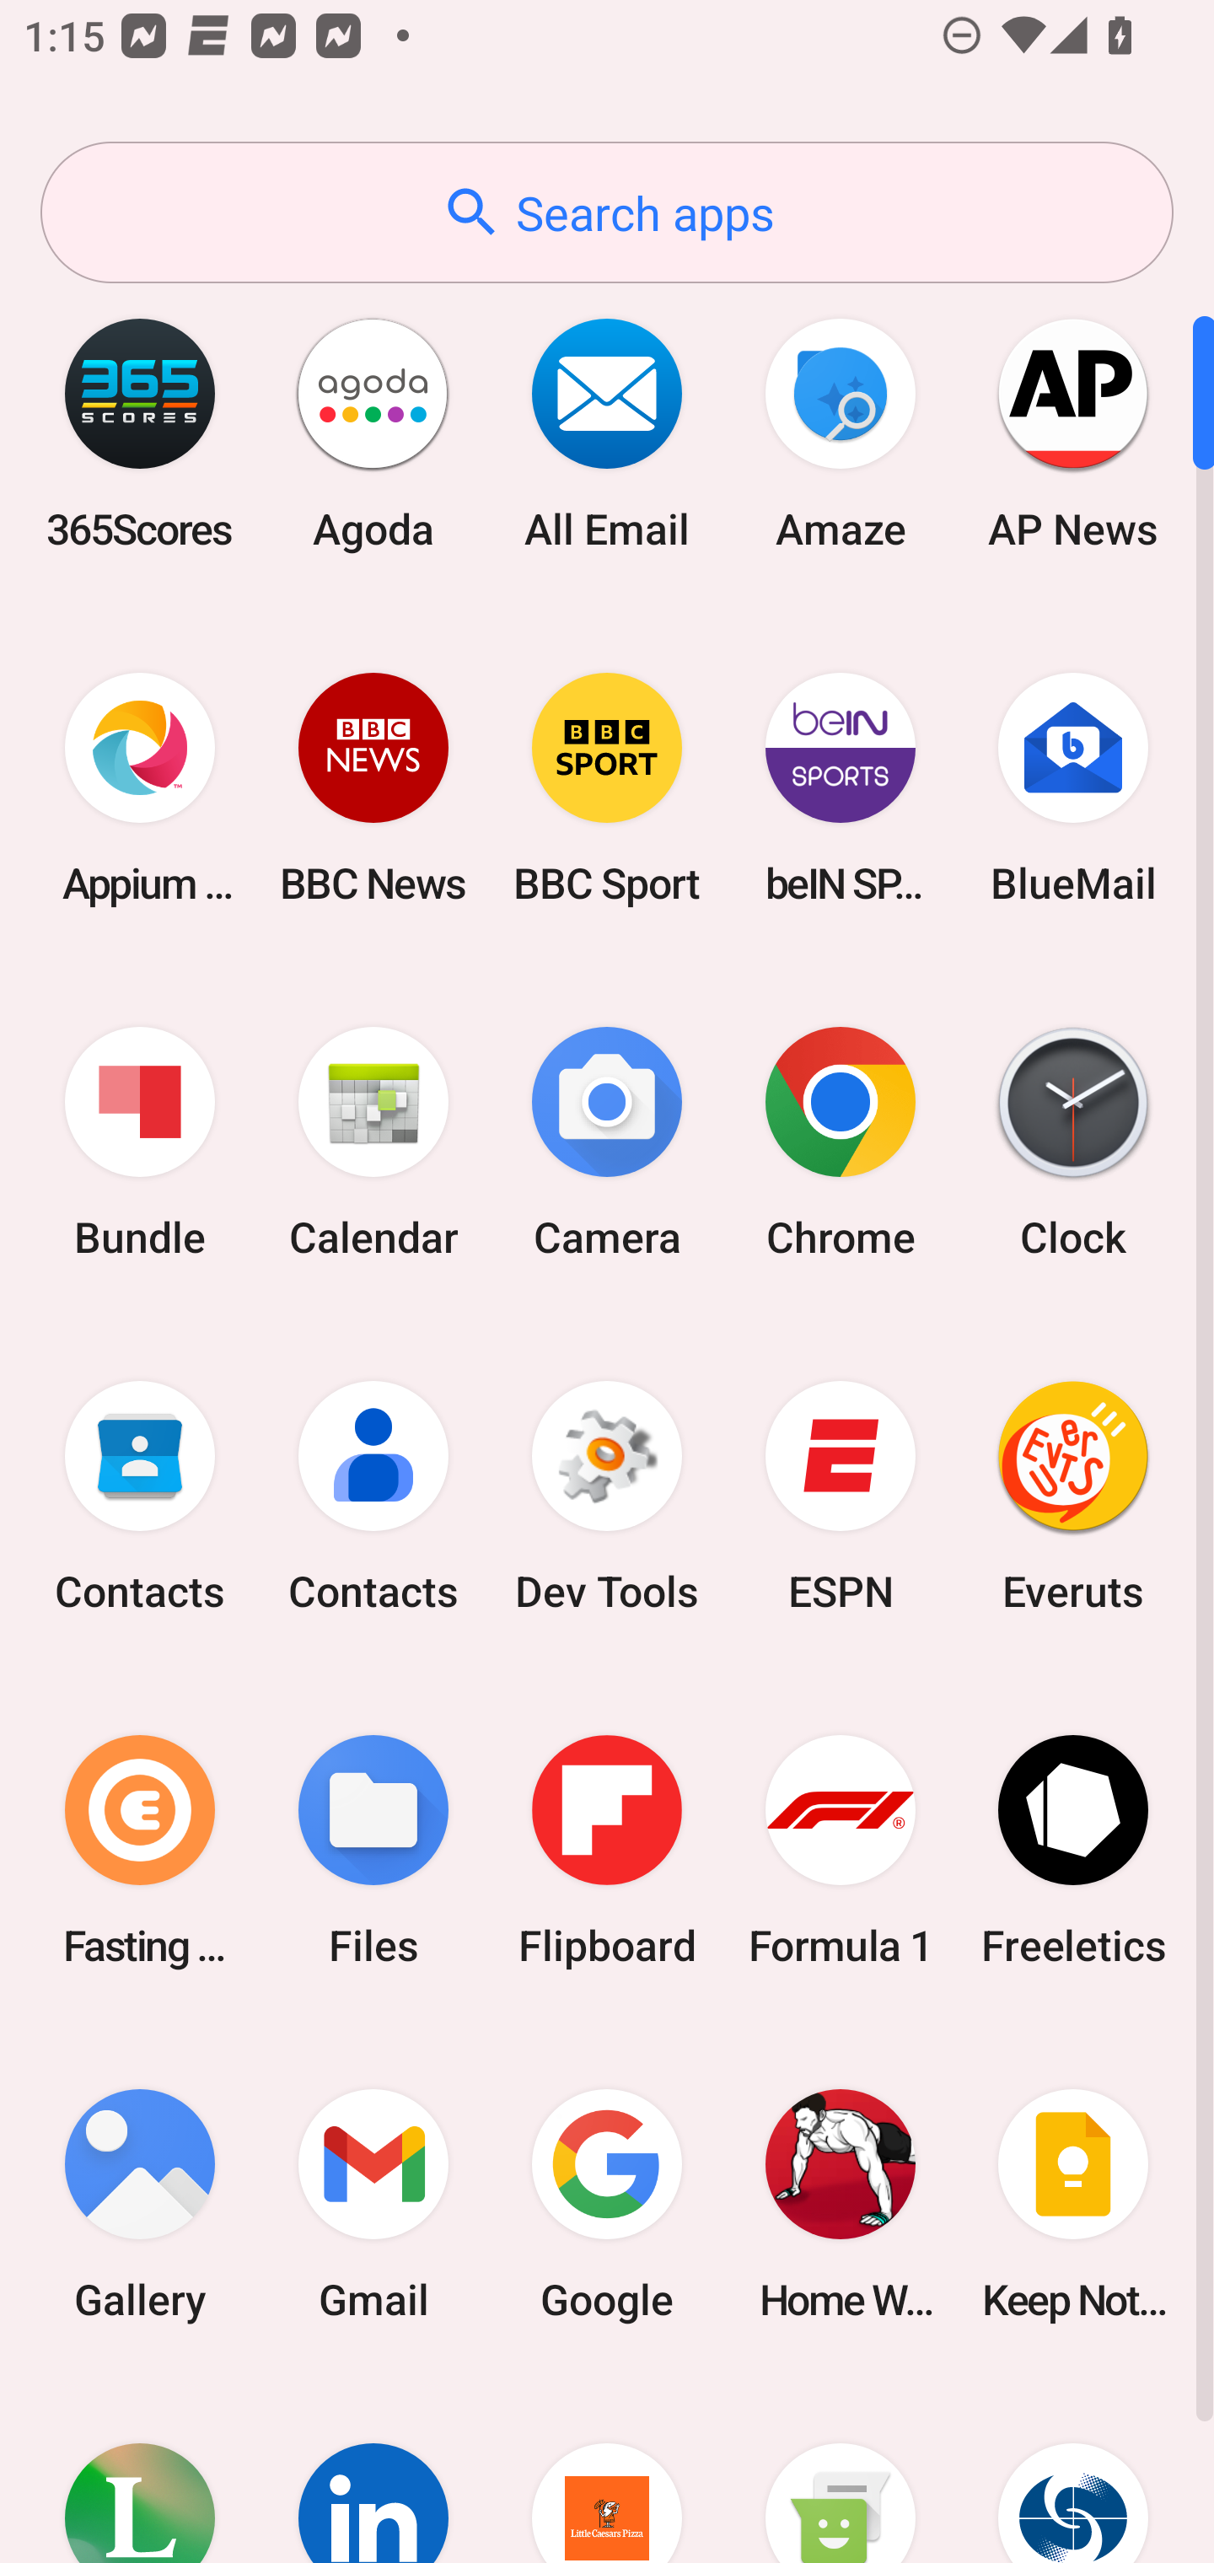  What do you see at coordinates (840, 1850) in the screenshot?
I see `Formula 1` at bounding box center [840, 1850].